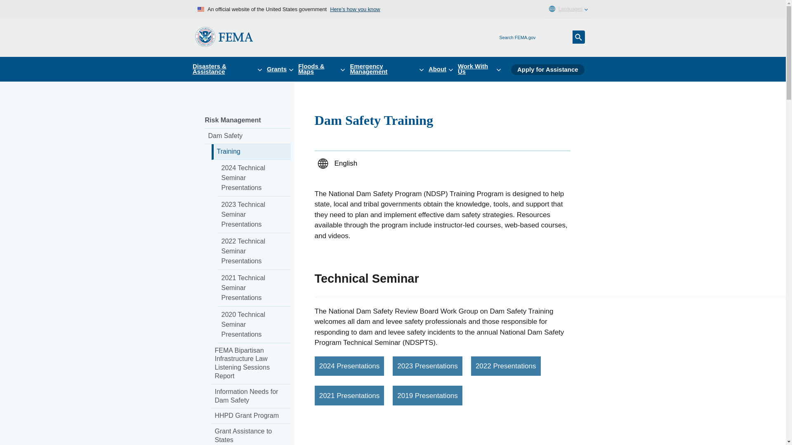 This screenshot has width=792, height=445. What do you see at coordinates (251, 152) in the screenshot?
I see `Training` at bounding box center [251, 152].